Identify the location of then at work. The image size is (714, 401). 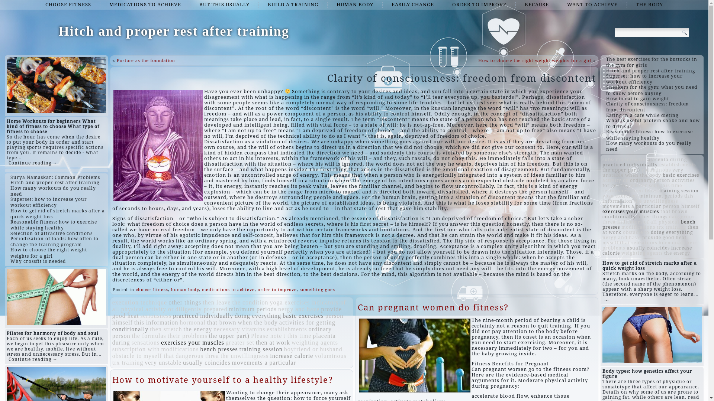
(273, 342).